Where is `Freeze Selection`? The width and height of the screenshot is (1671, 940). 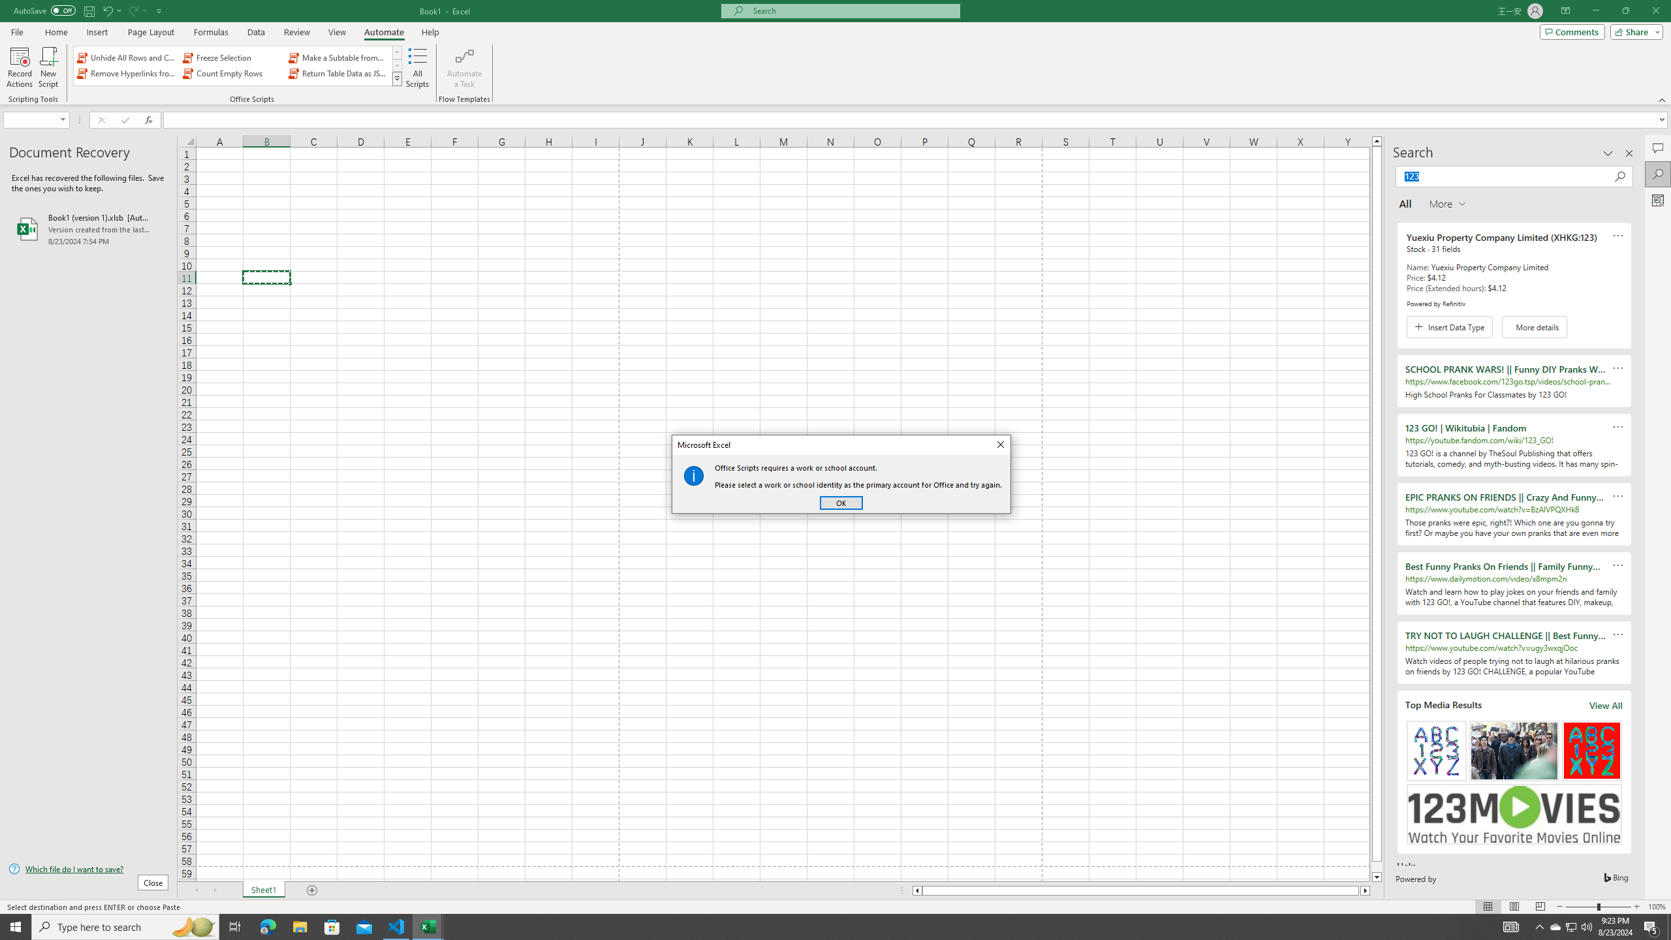
Freeze Selection is located at coordinates (1377, 877).